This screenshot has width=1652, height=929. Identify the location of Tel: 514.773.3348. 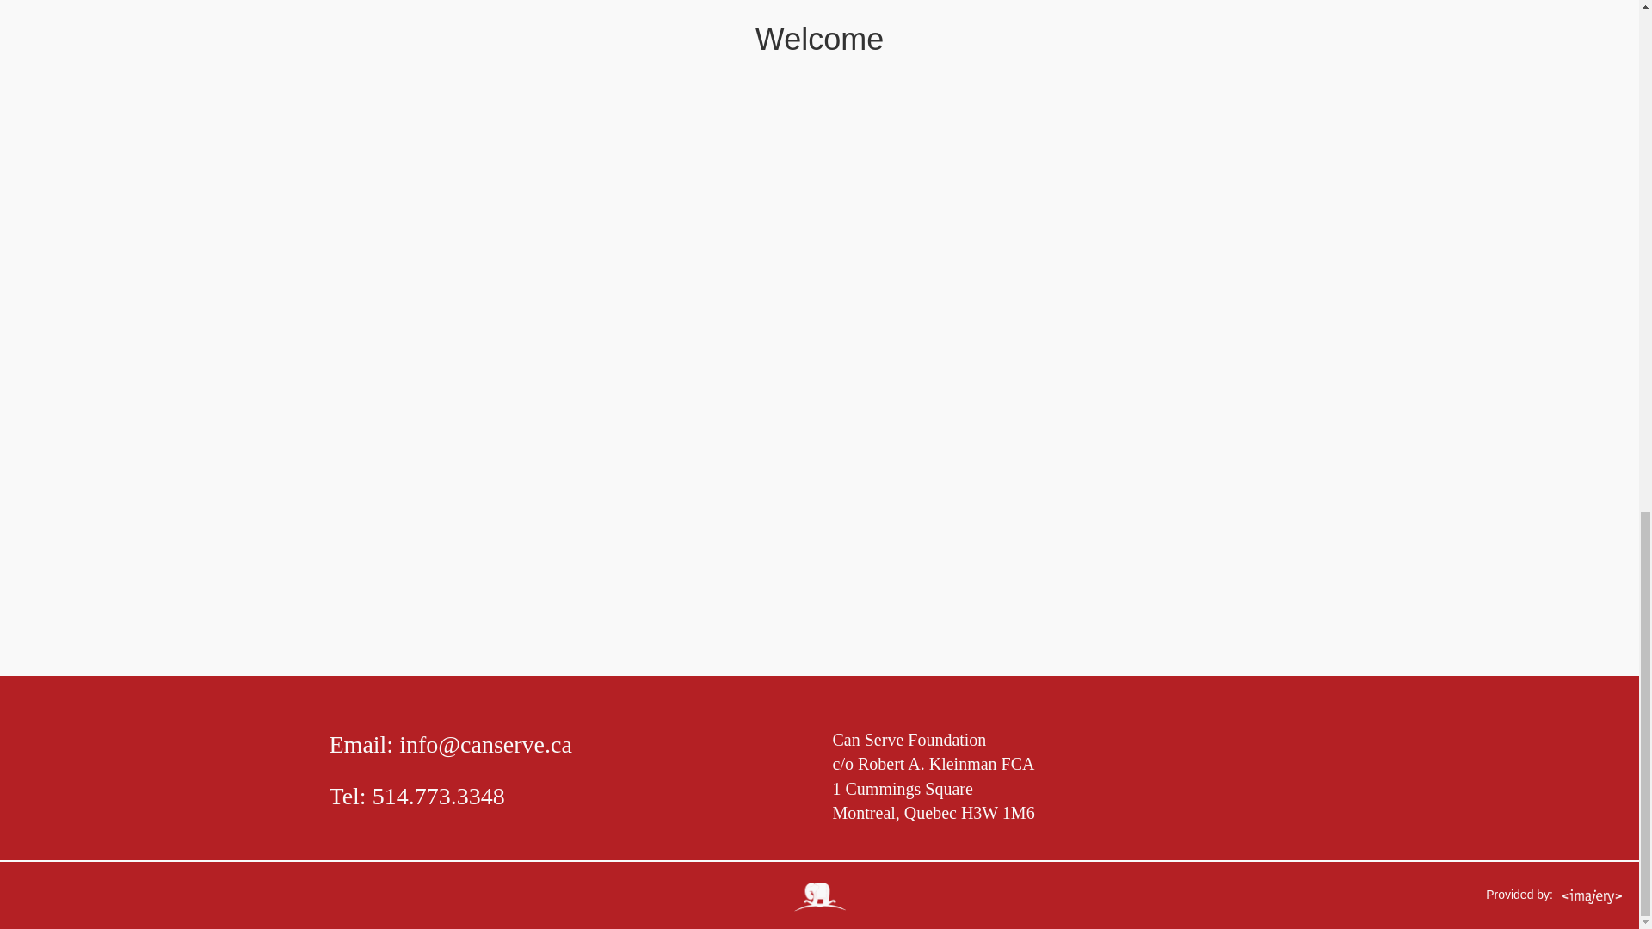
(567, 797).